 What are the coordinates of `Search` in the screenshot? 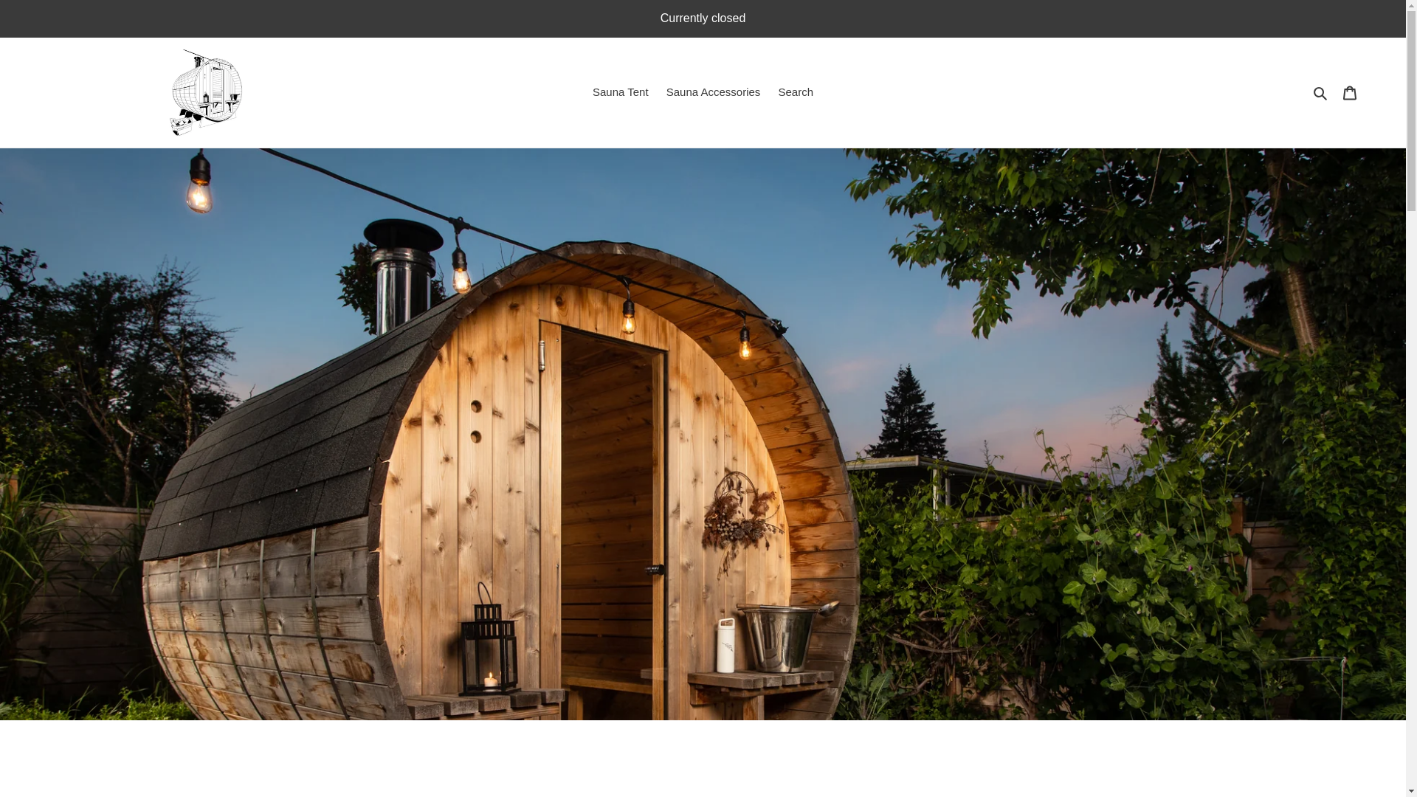 It's located at (796, 93).